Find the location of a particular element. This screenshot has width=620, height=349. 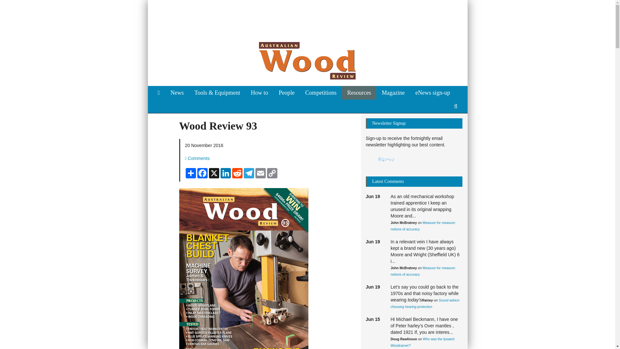

eNews sign-up is located at coordinates (432, 92).